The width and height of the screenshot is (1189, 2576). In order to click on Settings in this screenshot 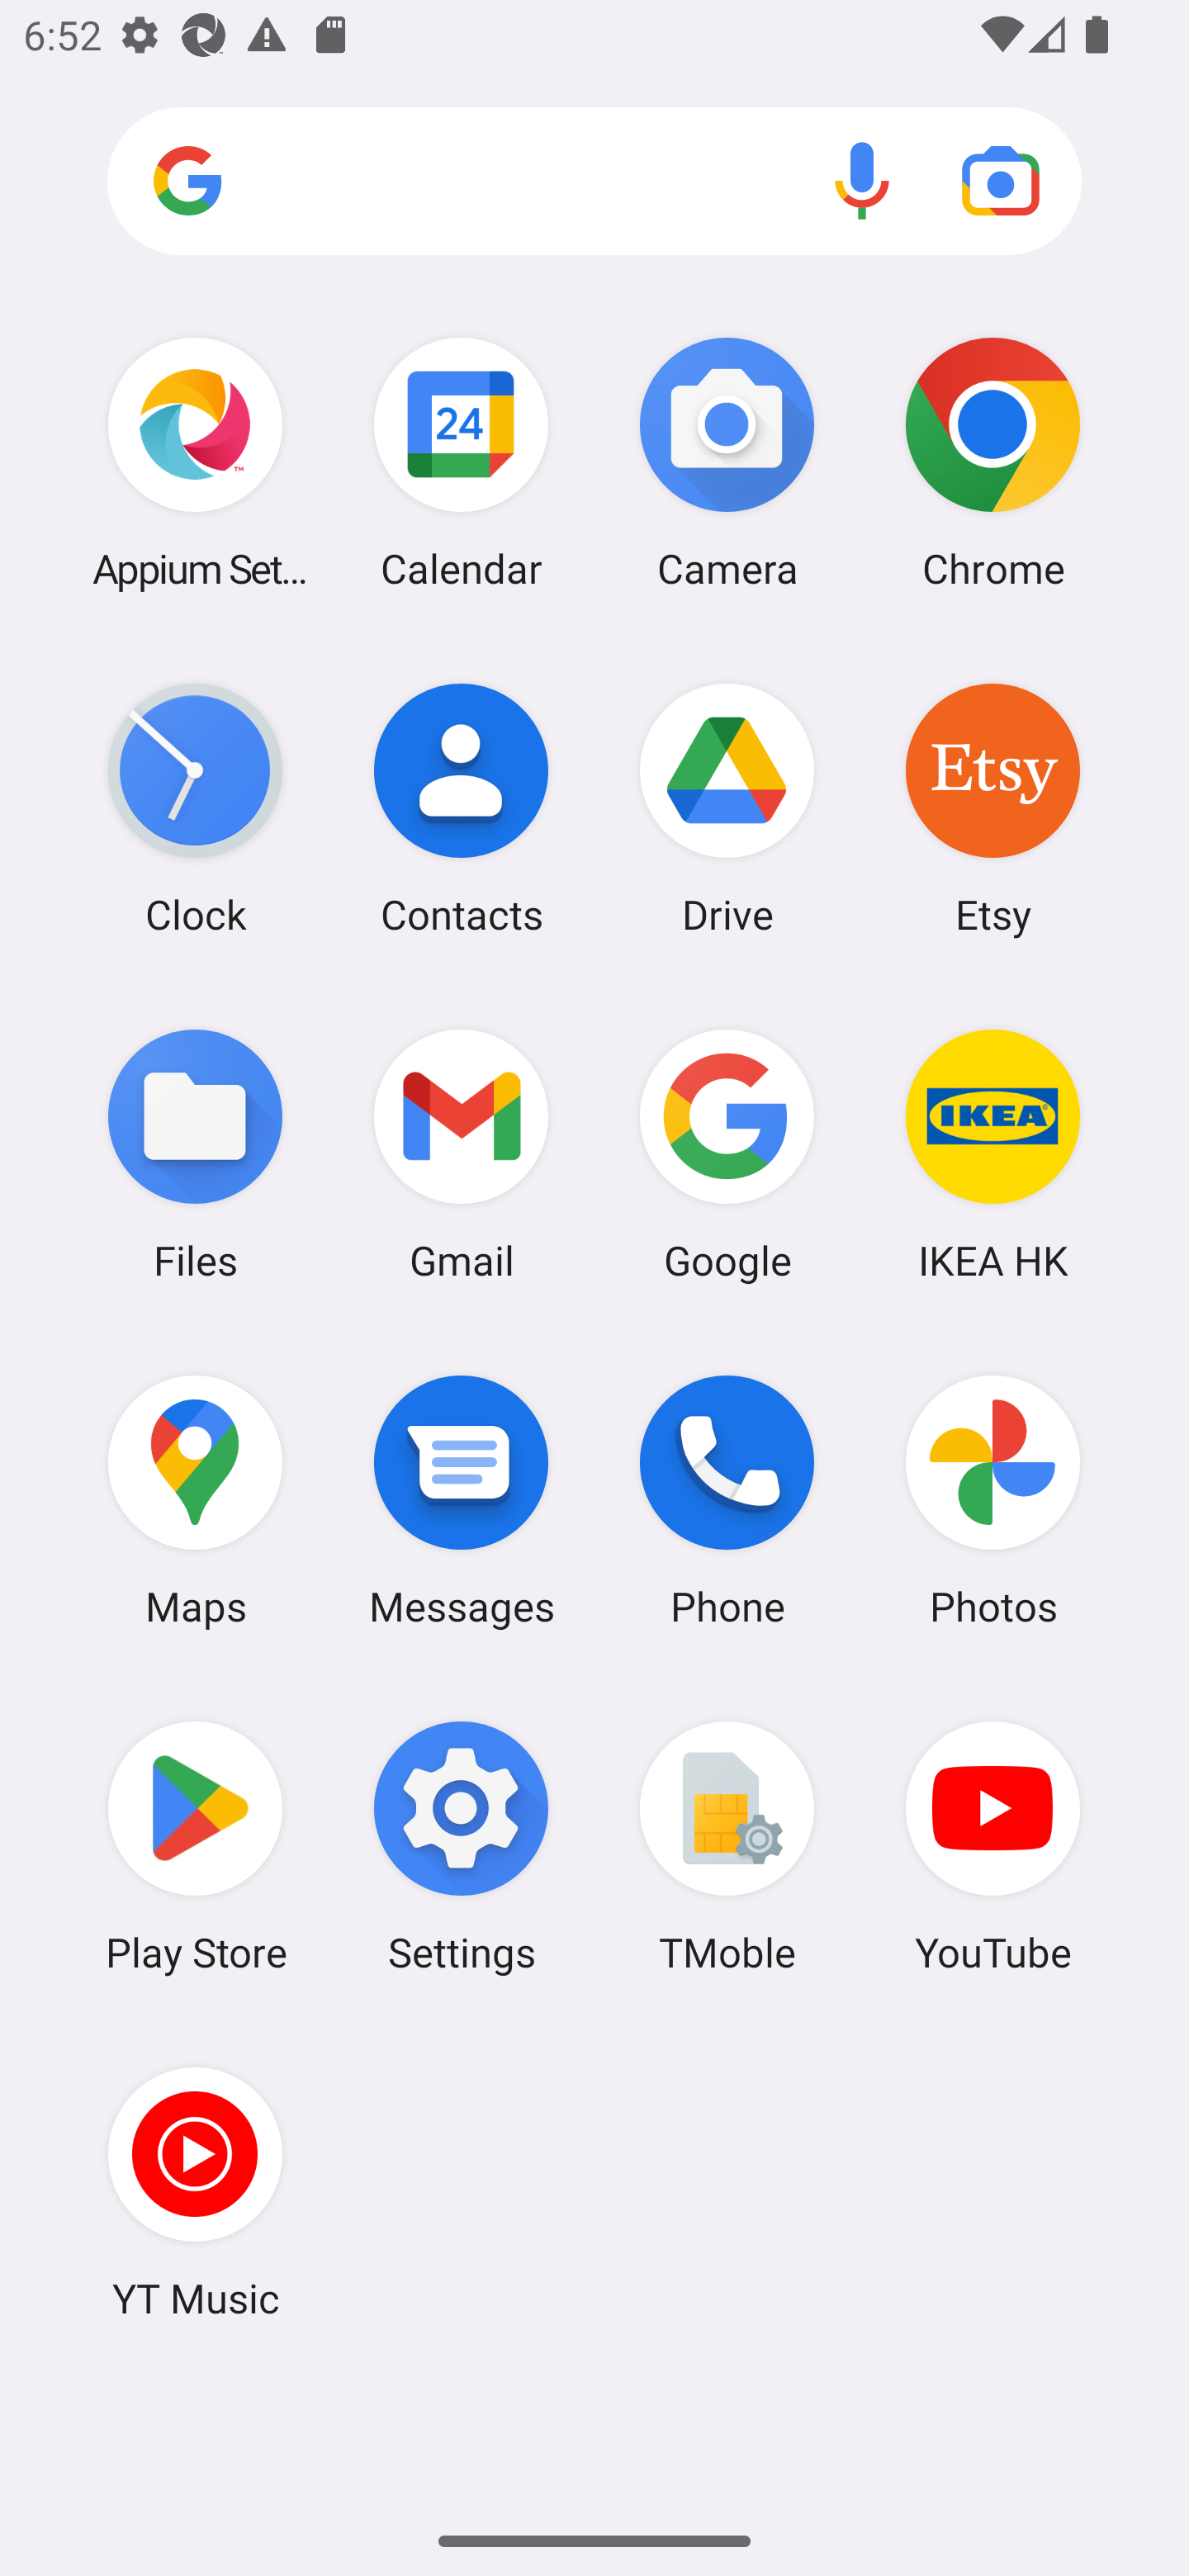, I will do `click(461, 1847)`.